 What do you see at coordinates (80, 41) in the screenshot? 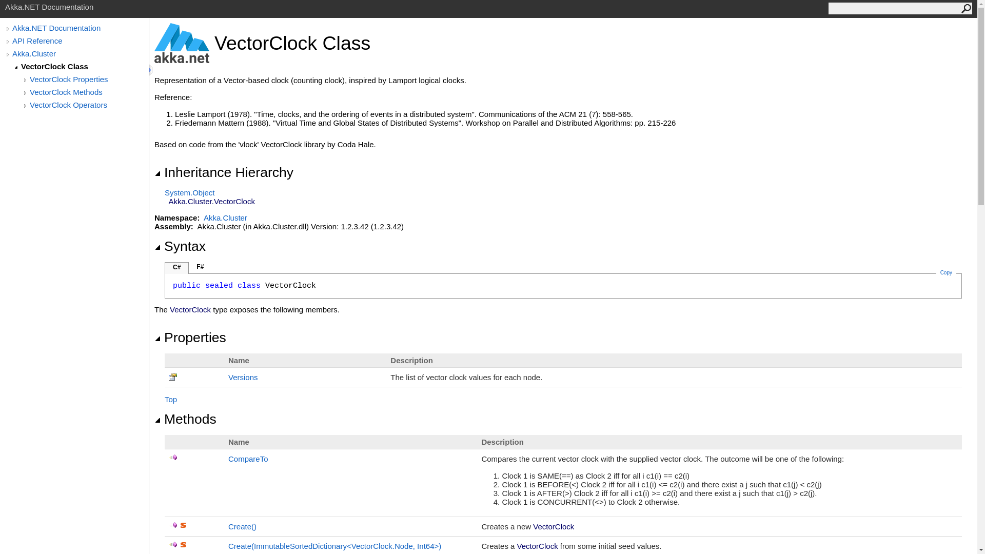
I see `API Reference` at bounding box center [80, 41].